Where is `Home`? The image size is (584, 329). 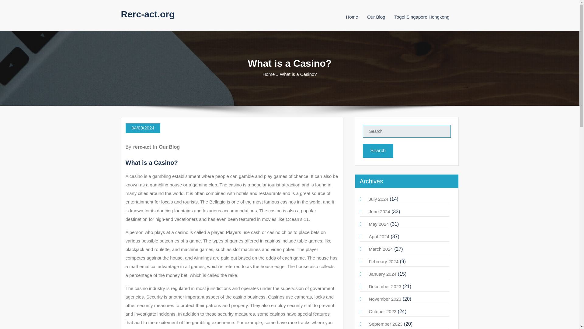 Home is located at coordinates (268, 74).